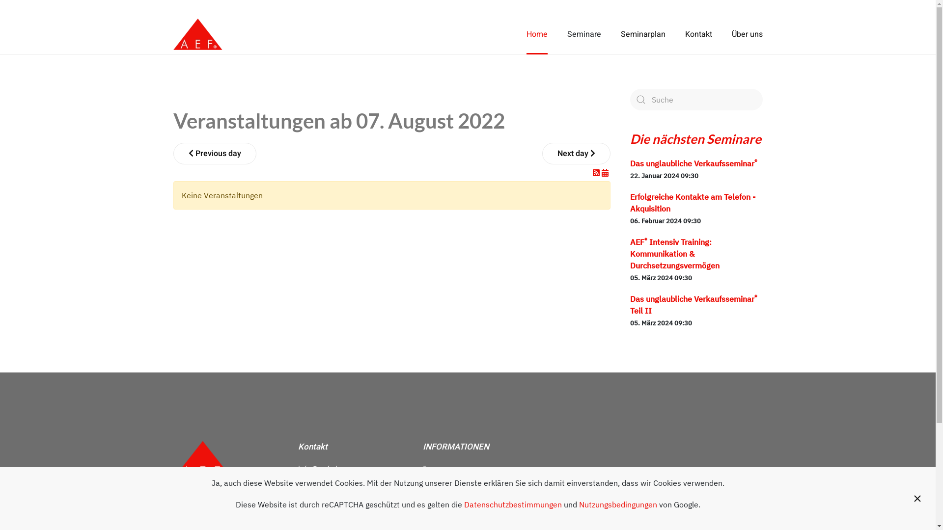 The width and height of the screenshot is (943, 530). I want to click on Next day, so click(577, 154).